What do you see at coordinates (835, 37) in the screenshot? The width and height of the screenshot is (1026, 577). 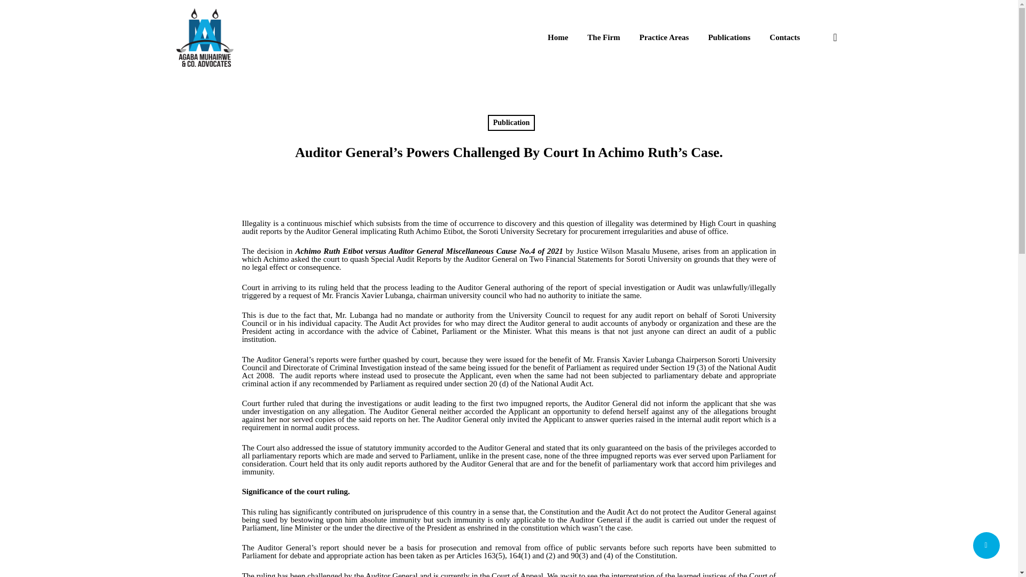 I see `search` at bounding box center [835, 37].